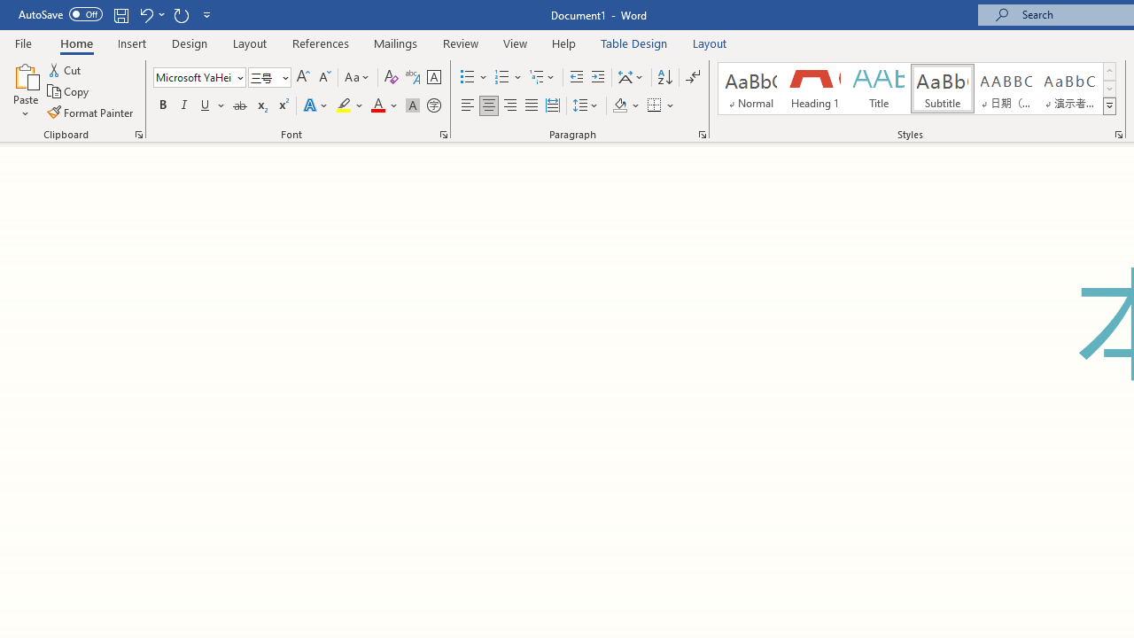  I want to click on Font Color, so click(384, 106).